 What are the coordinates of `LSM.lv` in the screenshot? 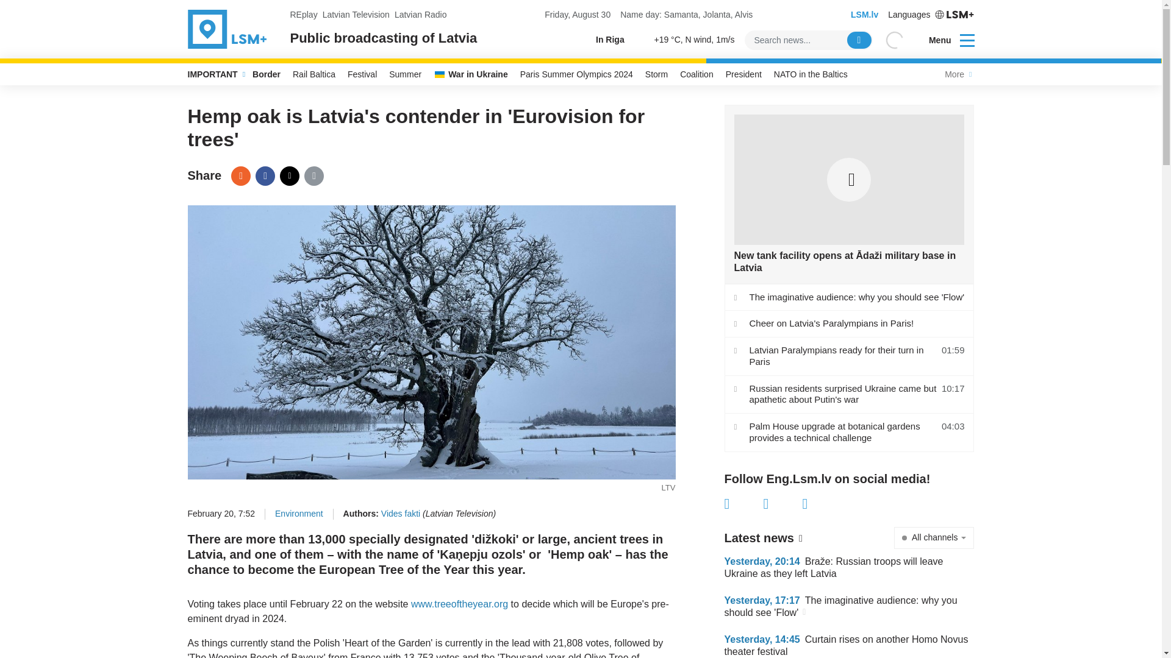 It's located at (865, 15).